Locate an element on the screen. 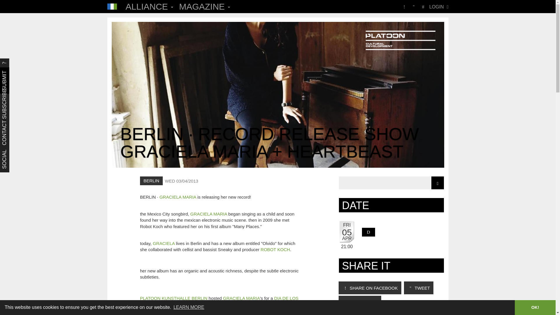  GRACIELA is located at coordinates (164, 243).